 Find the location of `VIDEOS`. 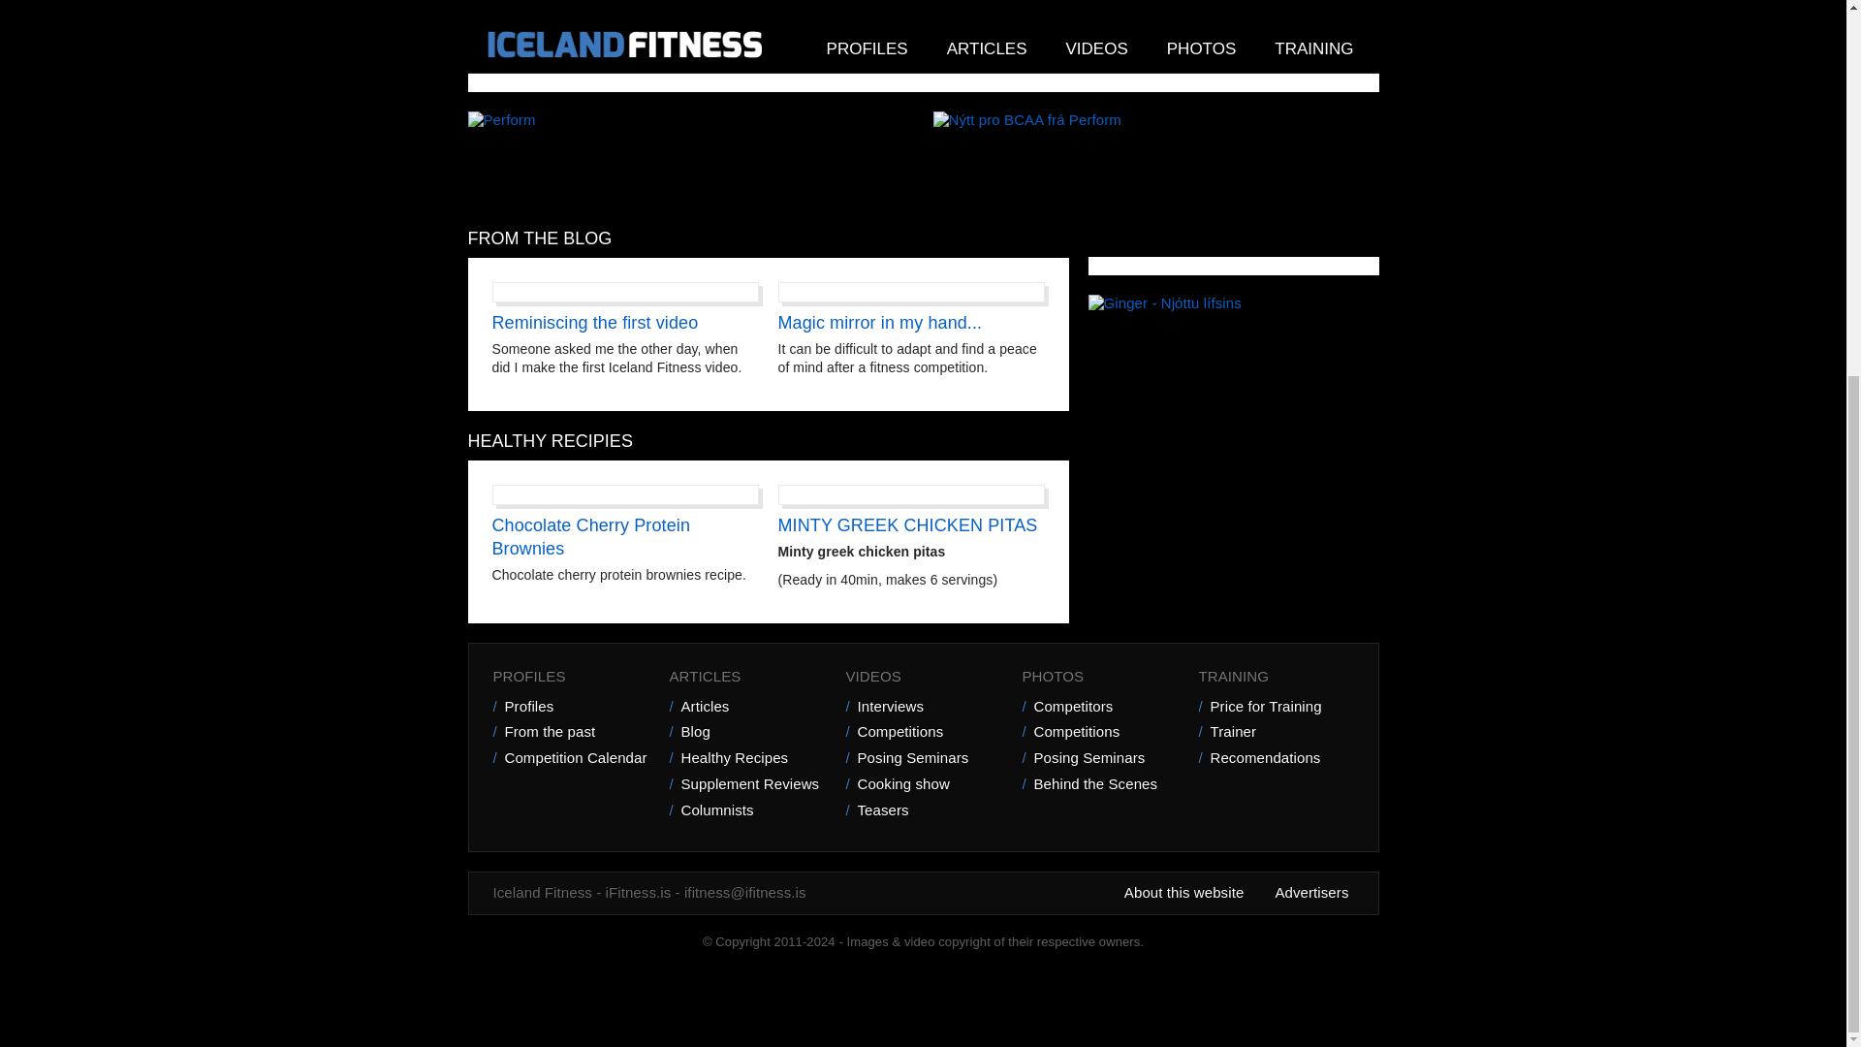

VIDEOS is located at coordinates (923, 677).